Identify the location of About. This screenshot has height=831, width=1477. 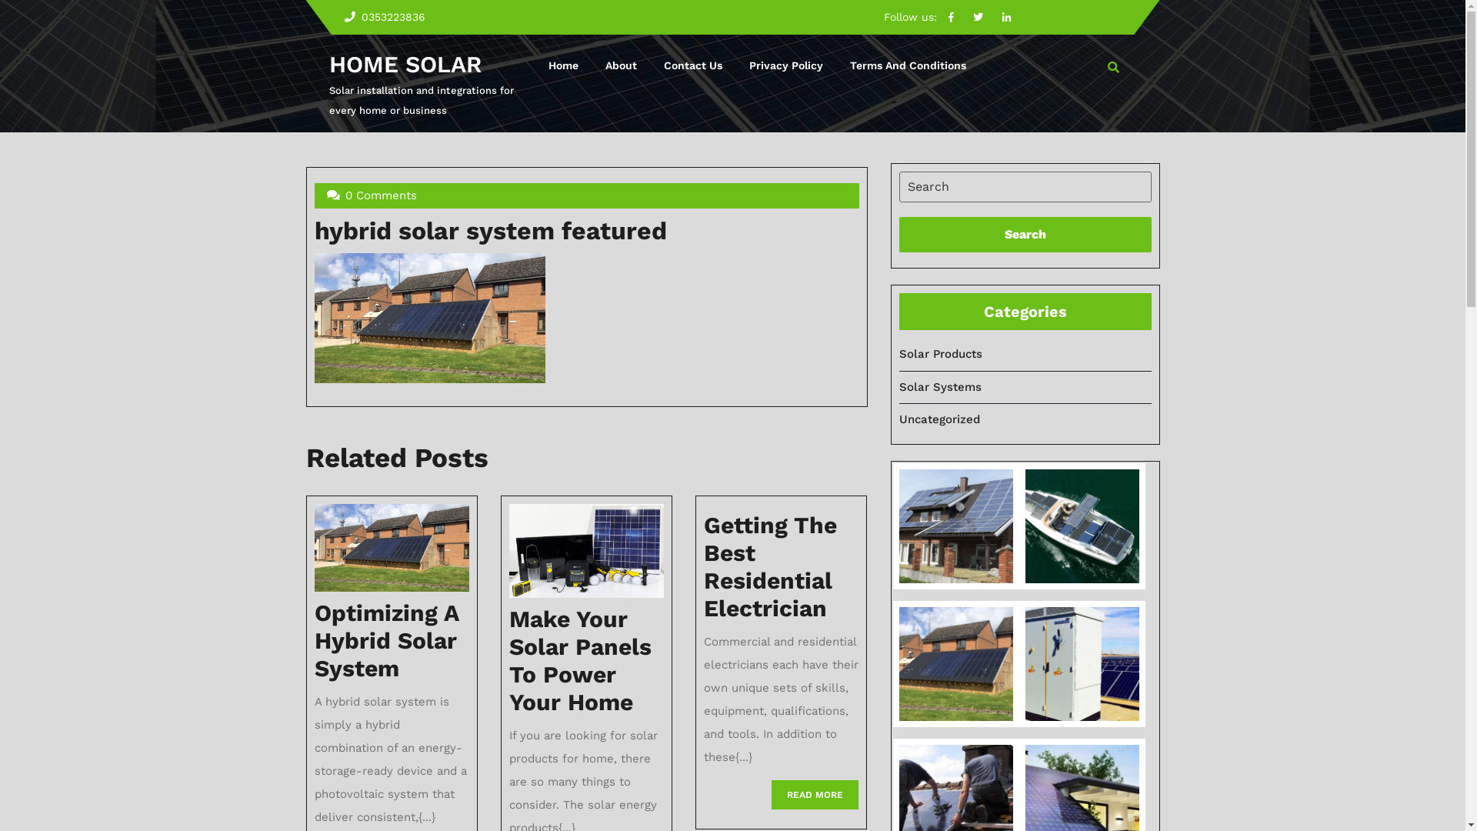
(622, 66).